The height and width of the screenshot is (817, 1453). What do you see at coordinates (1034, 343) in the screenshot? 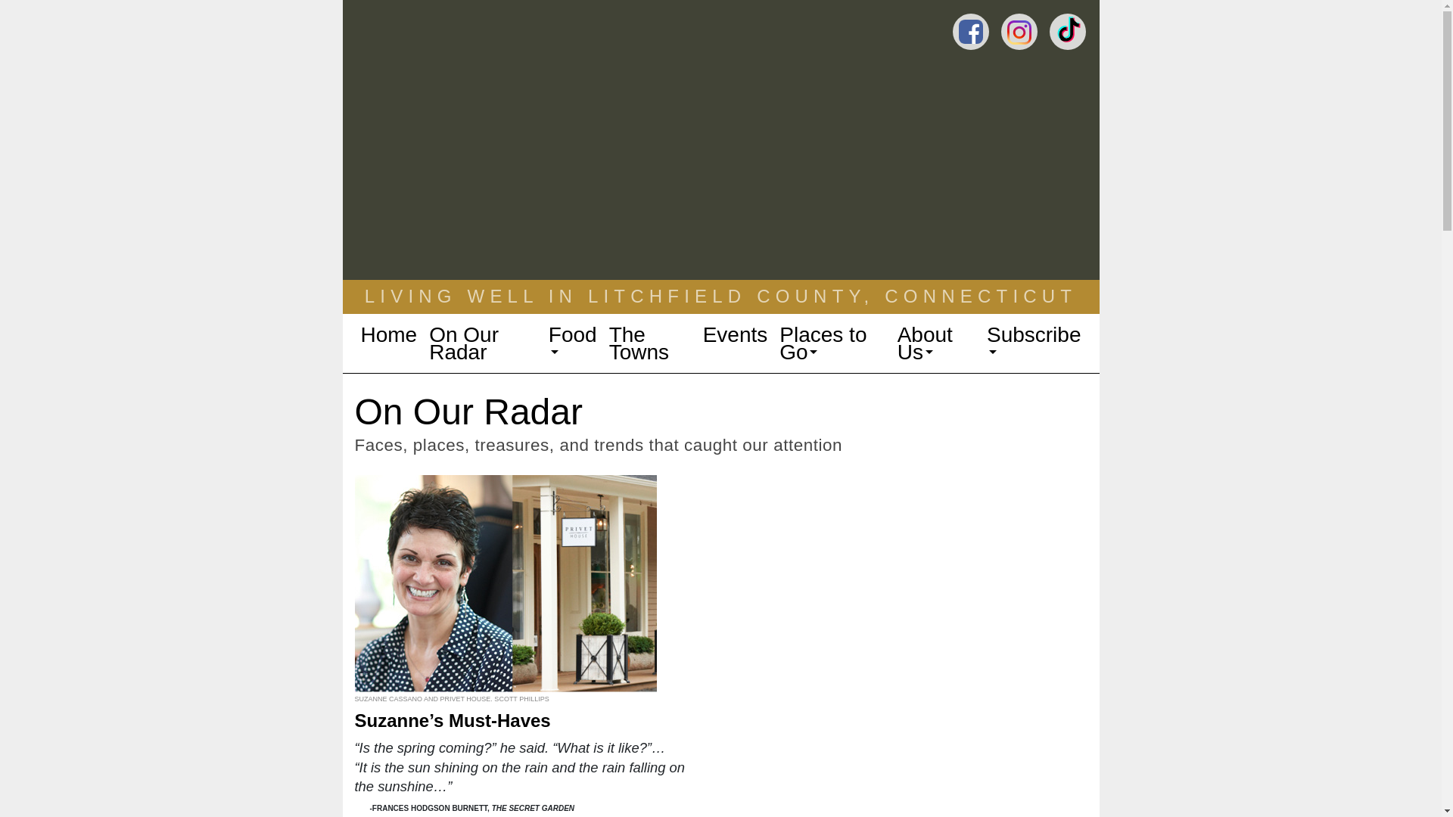
I see `Subscribe` at bounding box center [1034, 343].